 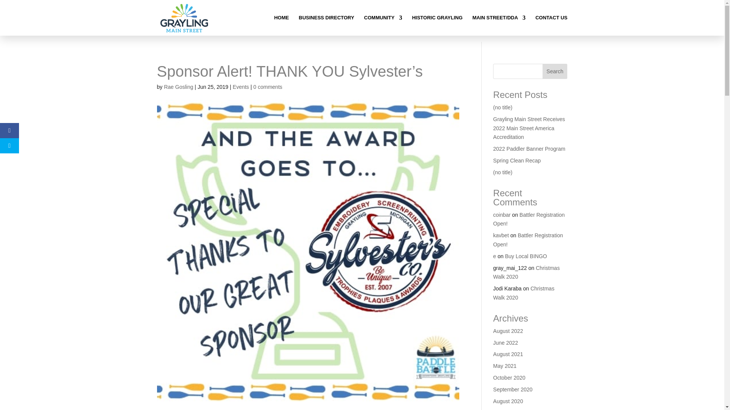 What do you see at coordinates (178, 87) in the screenshot?
I see `Rae Gosling` at bounding box center [178, 87].